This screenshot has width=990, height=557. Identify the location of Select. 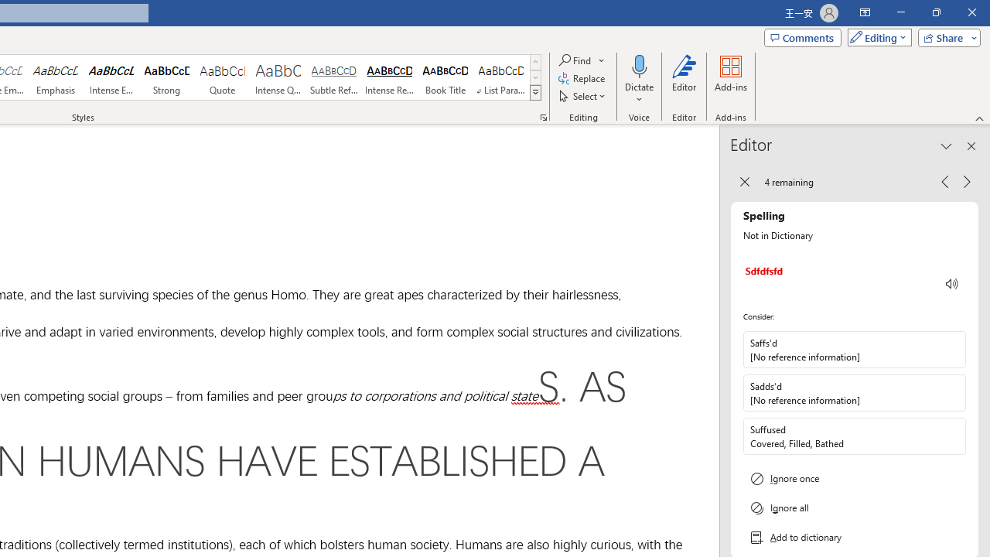
(583, 96).